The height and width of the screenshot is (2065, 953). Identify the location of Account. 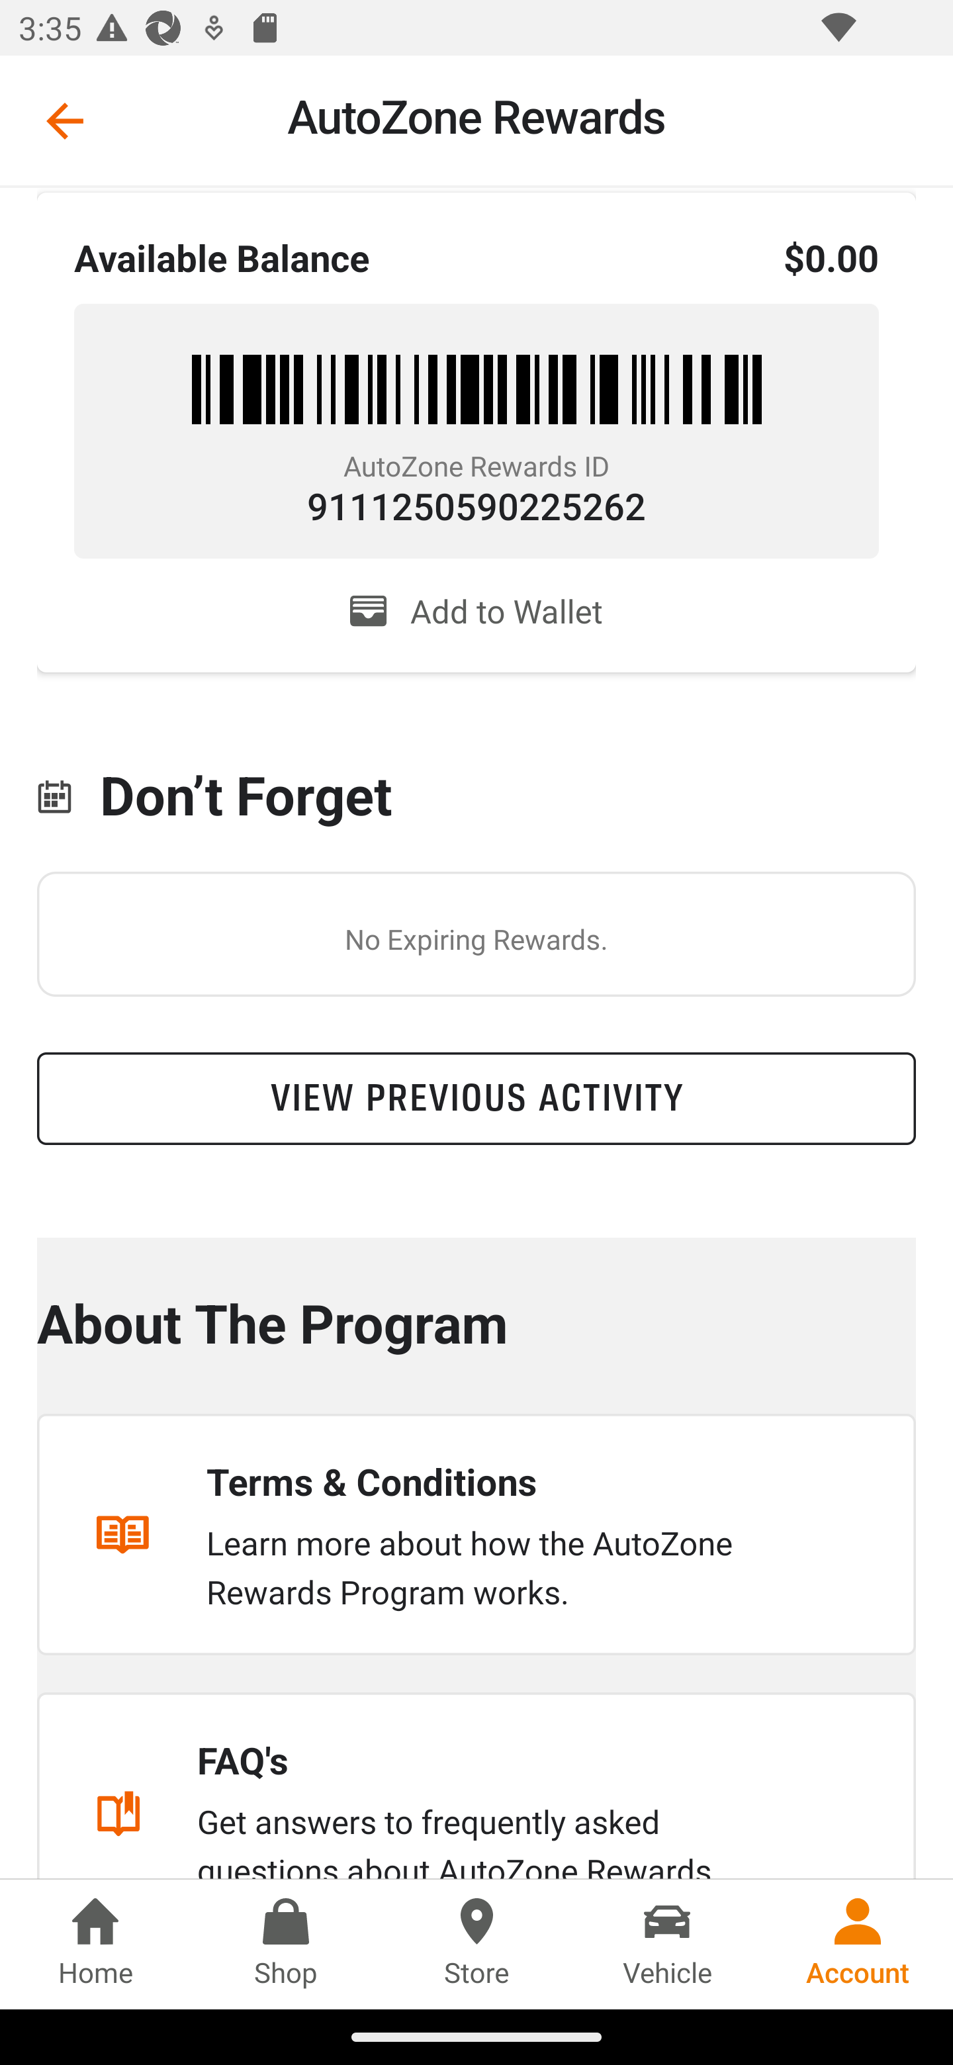
(858, 1944).